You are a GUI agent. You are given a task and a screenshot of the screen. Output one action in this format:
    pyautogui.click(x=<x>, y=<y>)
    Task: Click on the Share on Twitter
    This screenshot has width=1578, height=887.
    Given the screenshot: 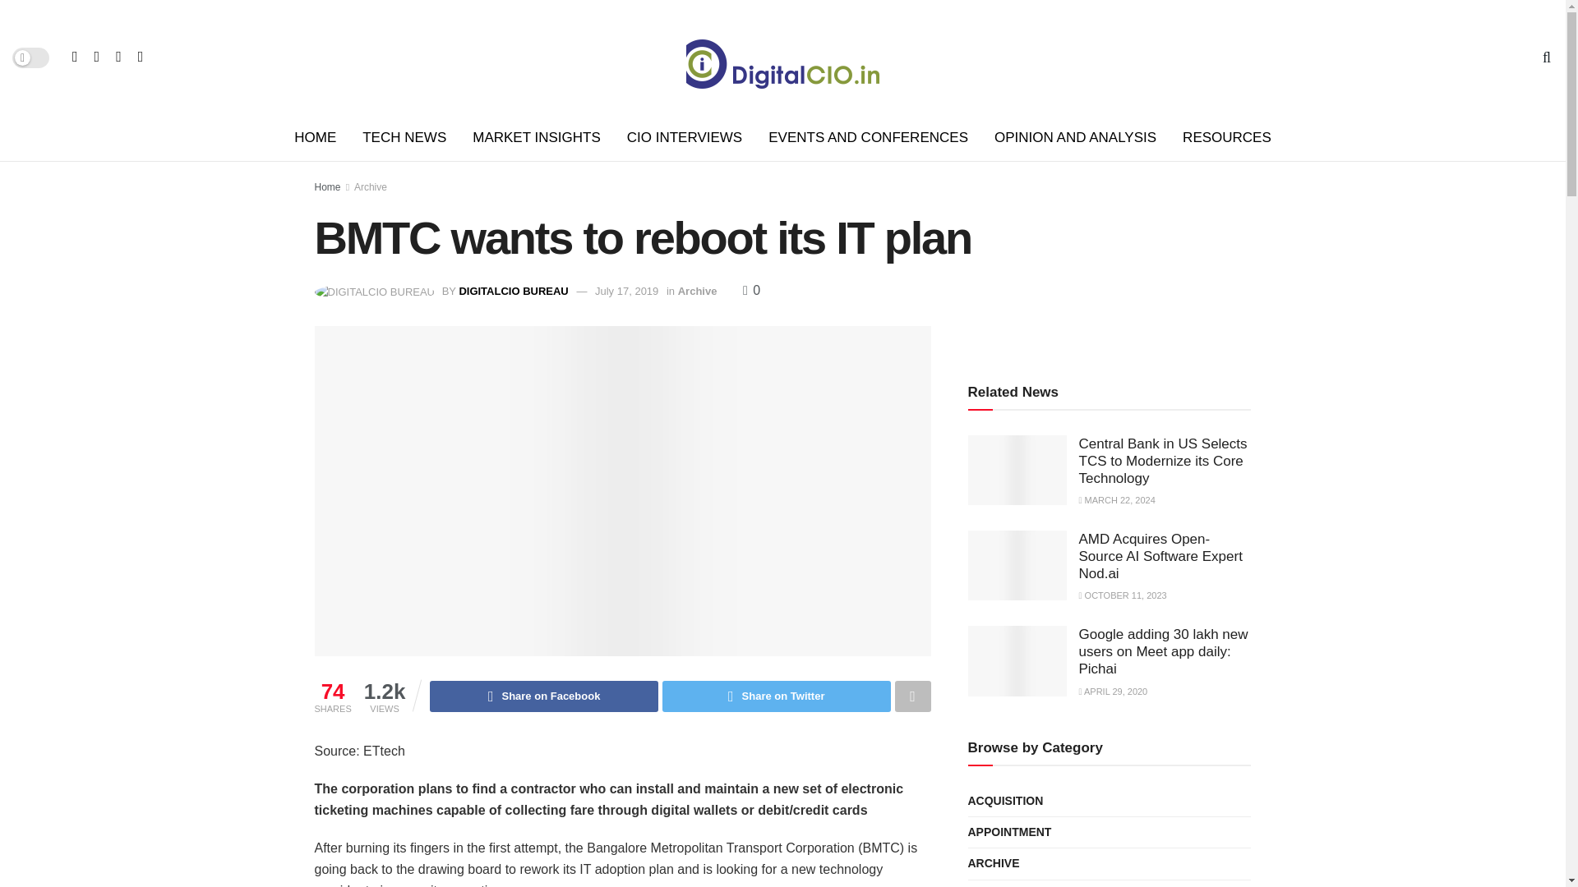 What is the action you would take?
    pyautogui.click(x=777, y=696)
    